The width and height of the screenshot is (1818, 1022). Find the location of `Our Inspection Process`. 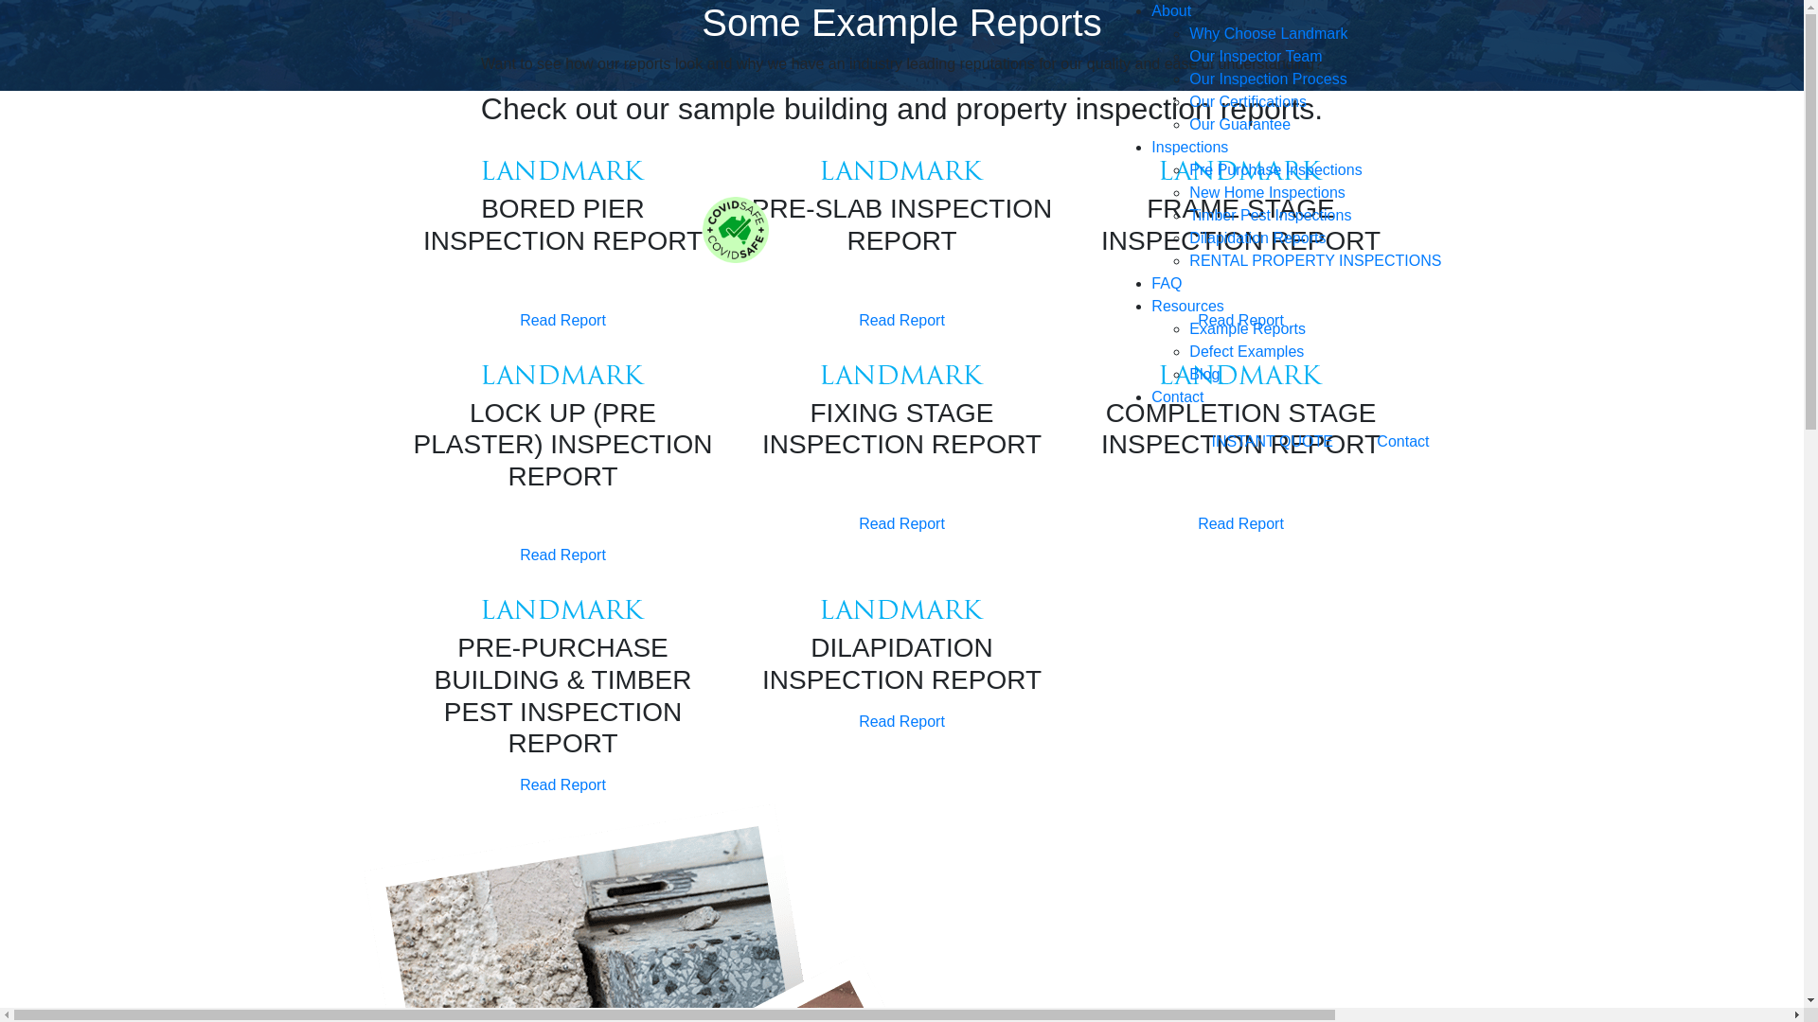

Our Inspection Process is located at coordinates (1268, 79).